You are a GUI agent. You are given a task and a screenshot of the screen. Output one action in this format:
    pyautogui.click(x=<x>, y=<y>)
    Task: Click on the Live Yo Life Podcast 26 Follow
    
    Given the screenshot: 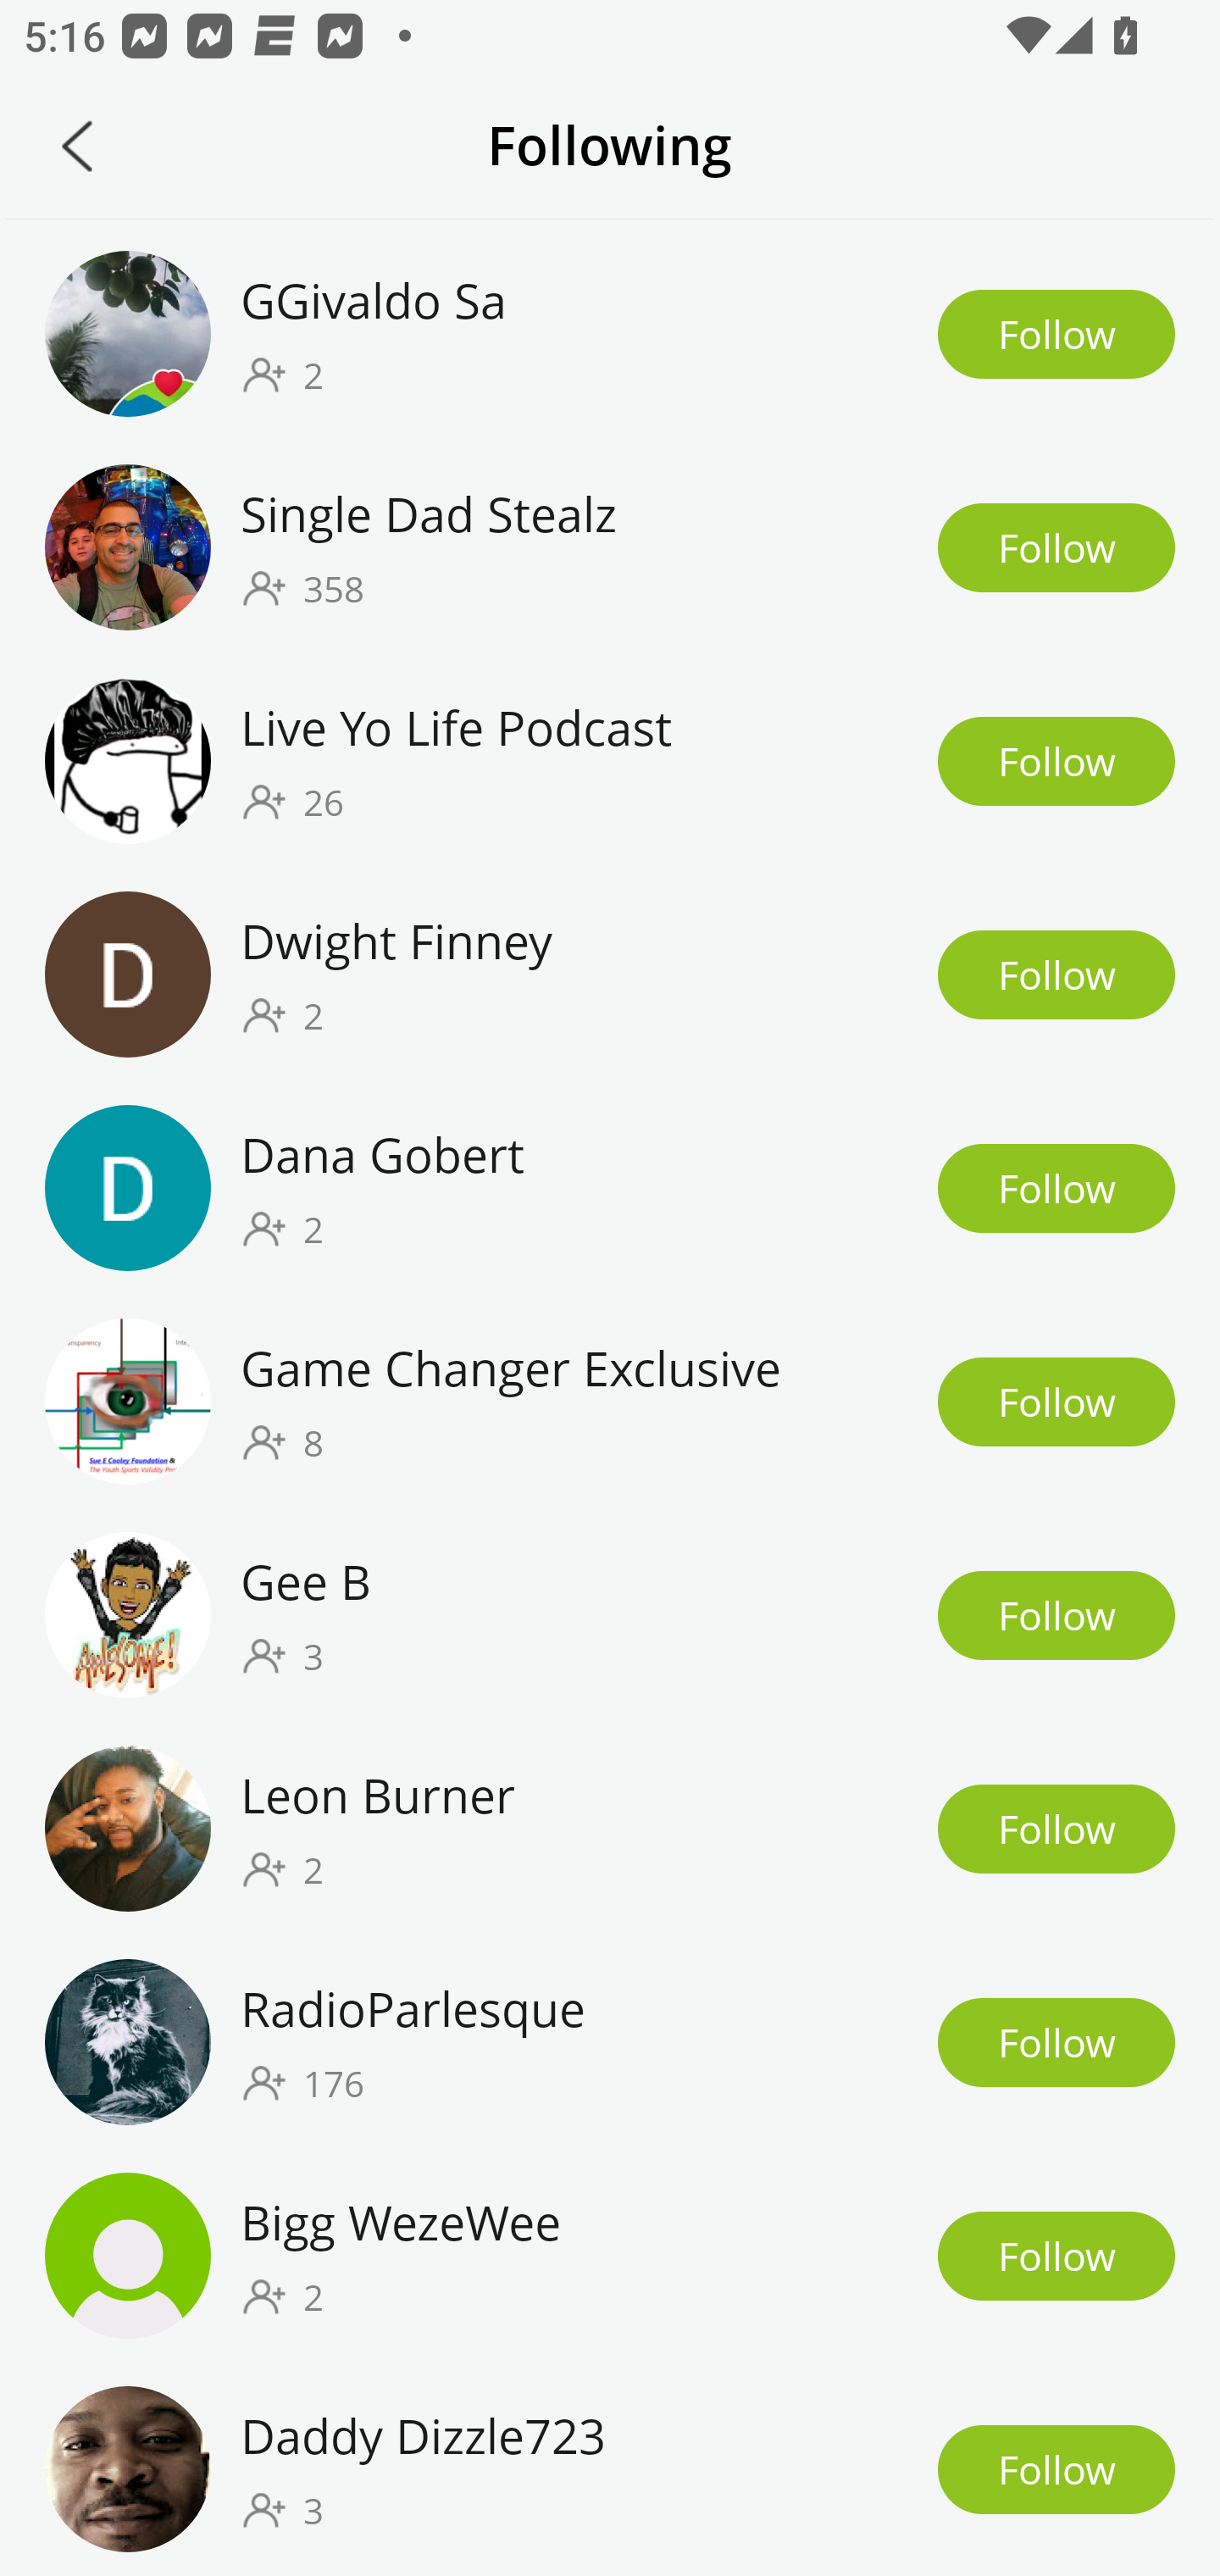 What is the action you would take?
    pyautogui.click(x=610, y=761)
    